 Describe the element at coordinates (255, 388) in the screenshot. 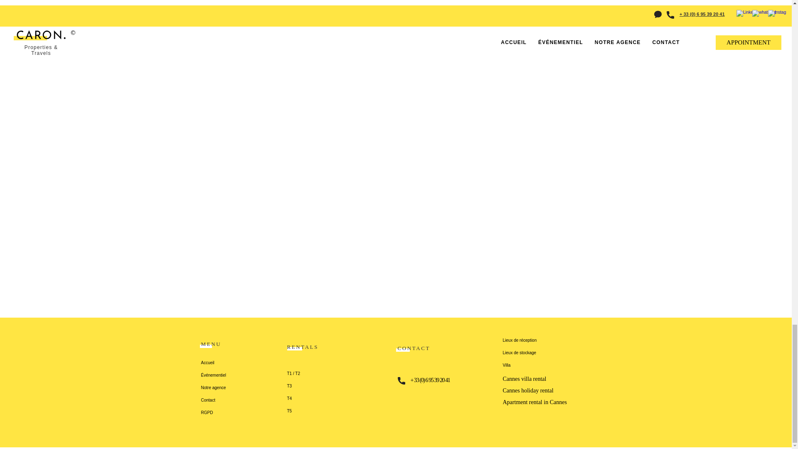

I see `Notre agence` at that location.